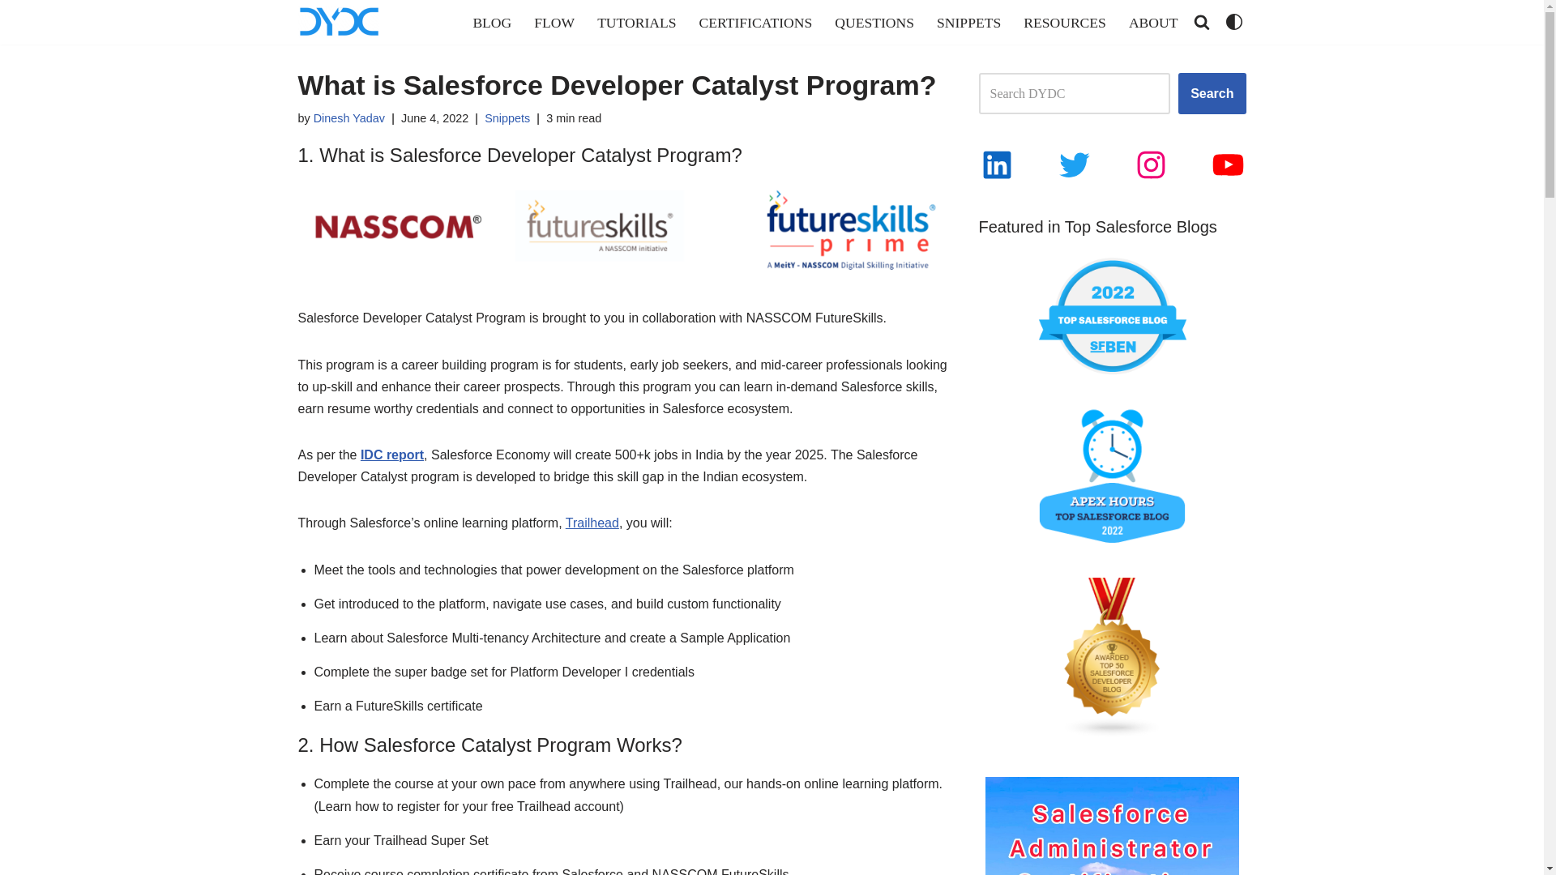 The height and width of the screenshot is (875, 1556). I want to click on Dinesh Yadav, so click(348, 118).